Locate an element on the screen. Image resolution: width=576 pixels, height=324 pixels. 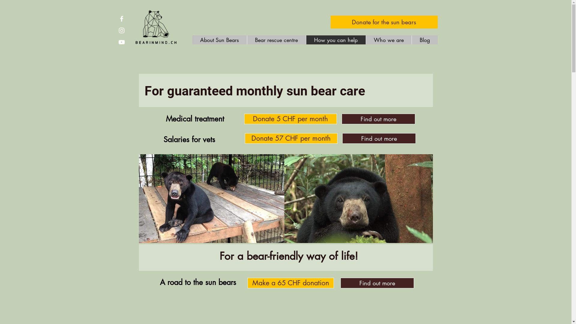
How you can help is located at coordinates (336, 40).